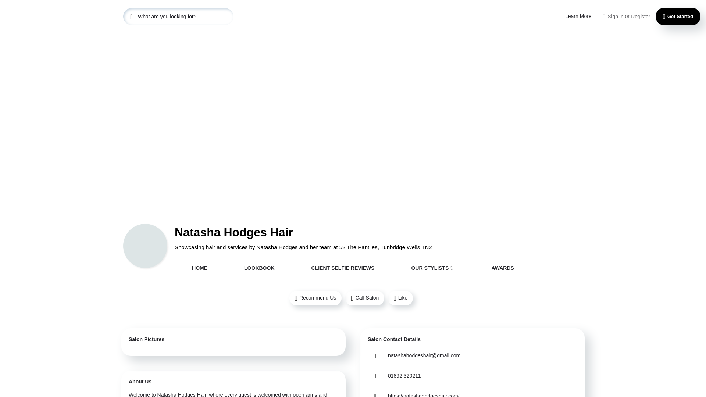  What do you see at coordinates (259, 268) in the screenshot?
I see `LOOKBOOK` at bounding box center [259, 268].